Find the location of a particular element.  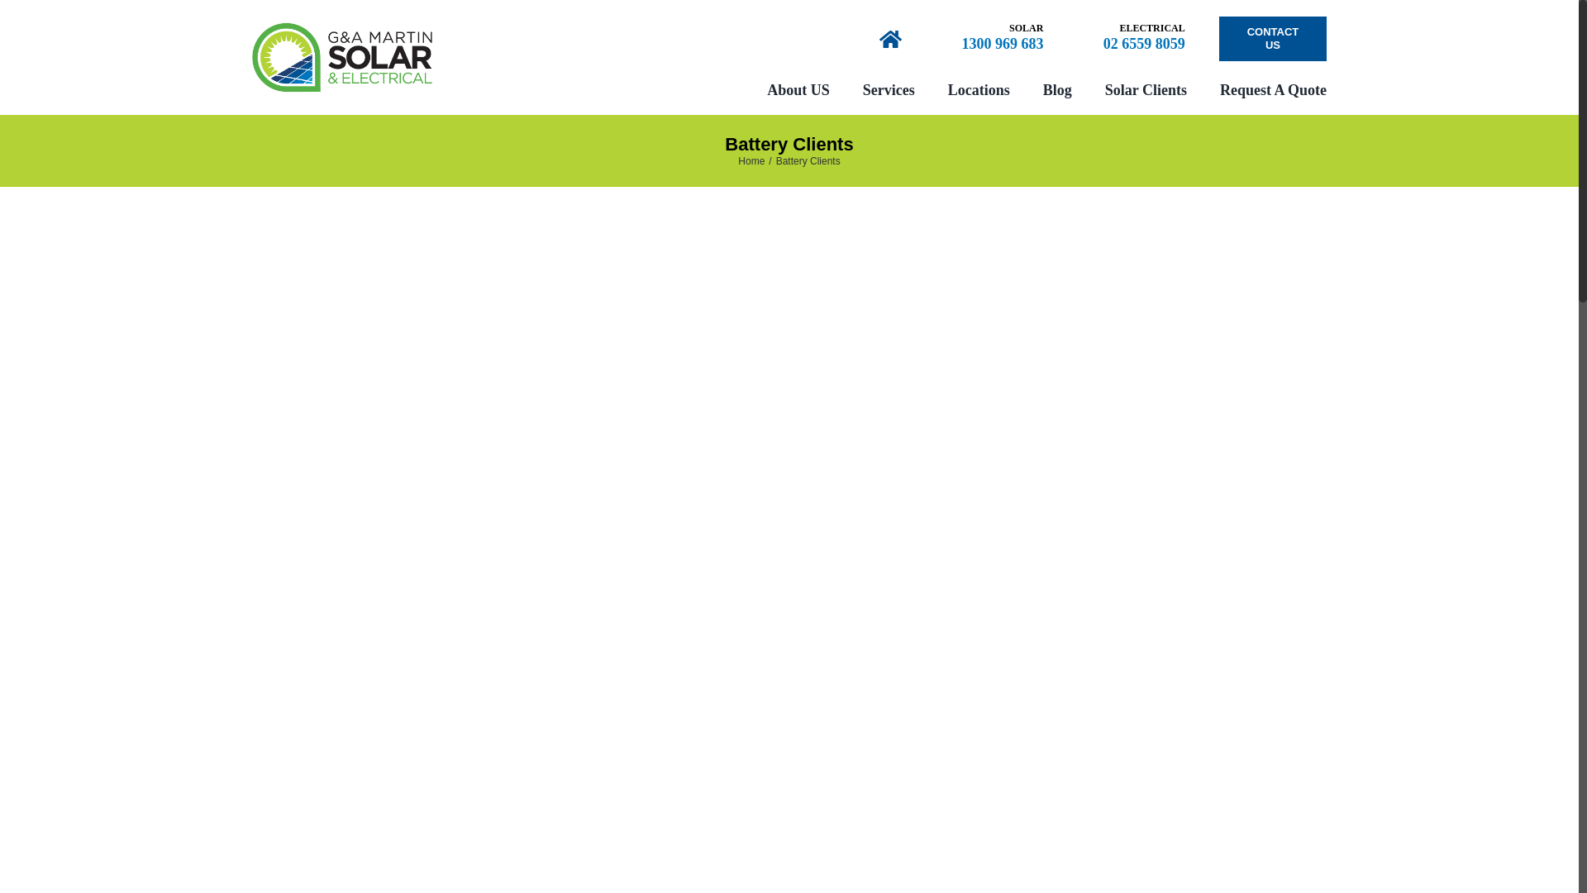

Request A Quote is located at coordinates (1273, 91).